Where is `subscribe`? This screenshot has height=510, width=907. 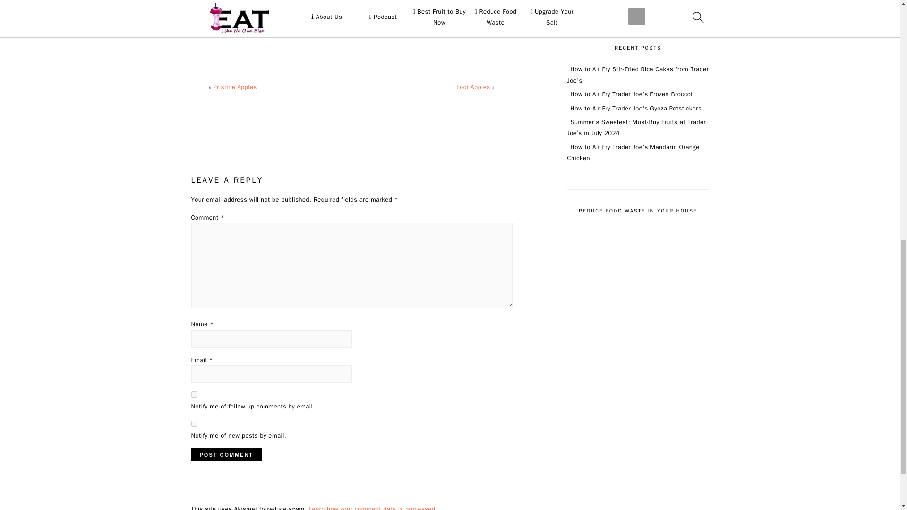
subscribe is located at coordinates (194, 395).